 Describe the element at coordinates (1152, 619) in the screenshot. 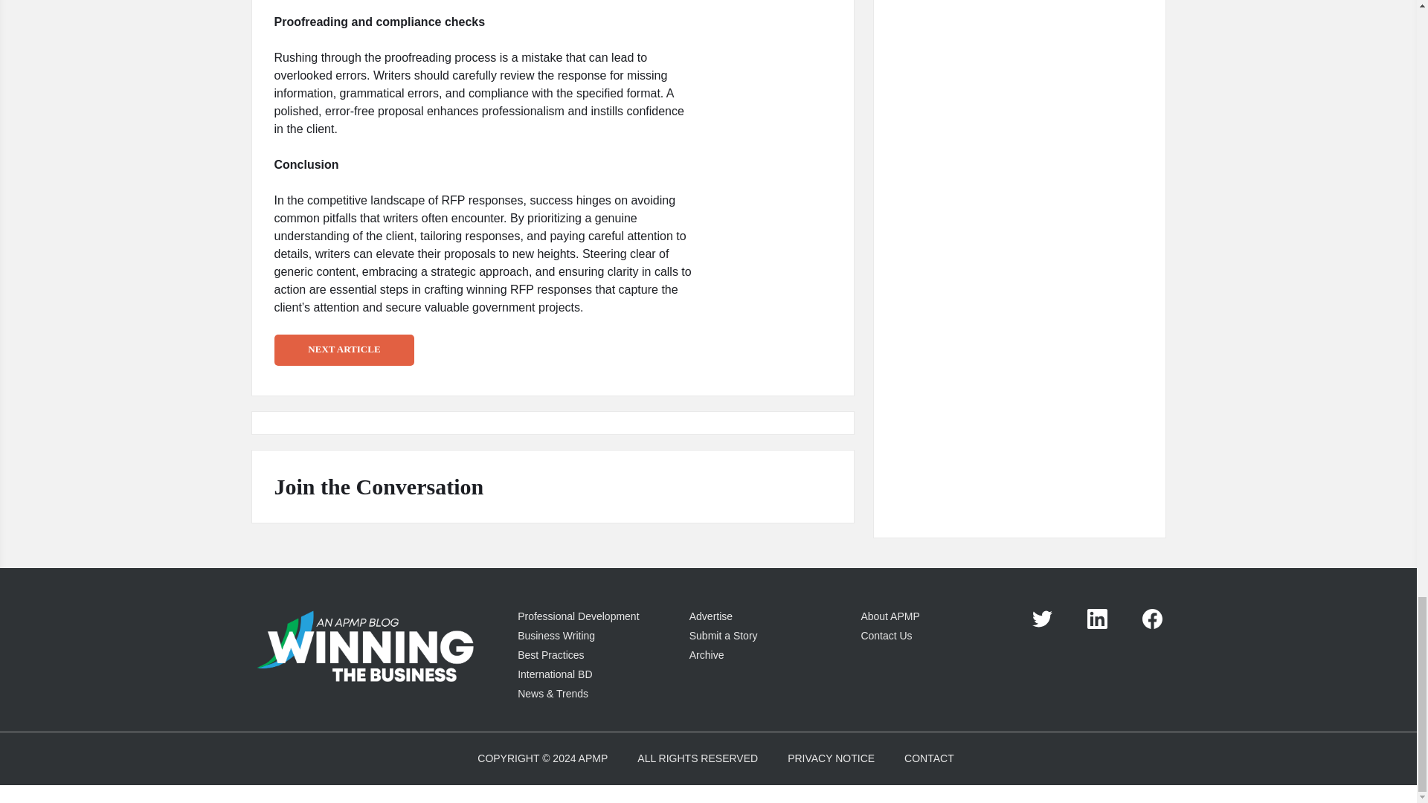

I see `Facebook` at that location.